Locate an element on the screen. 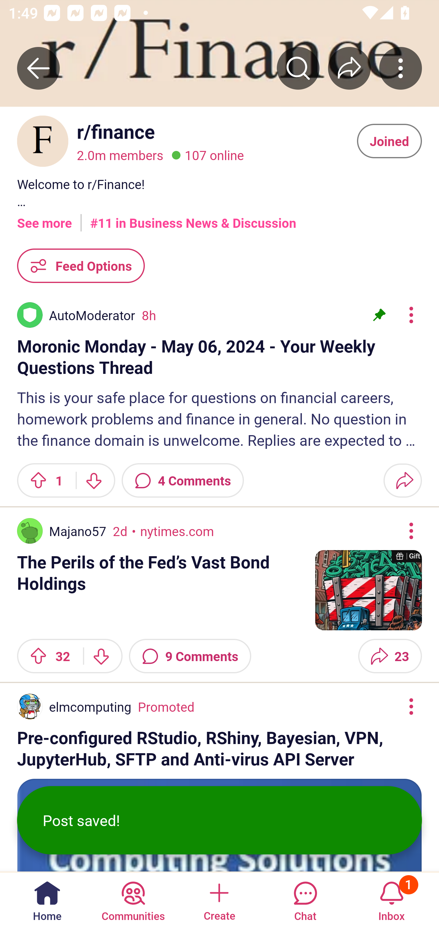 This screenshot has height=927, width=439. Search r/﻿finance is located at coordinates (298, 68).